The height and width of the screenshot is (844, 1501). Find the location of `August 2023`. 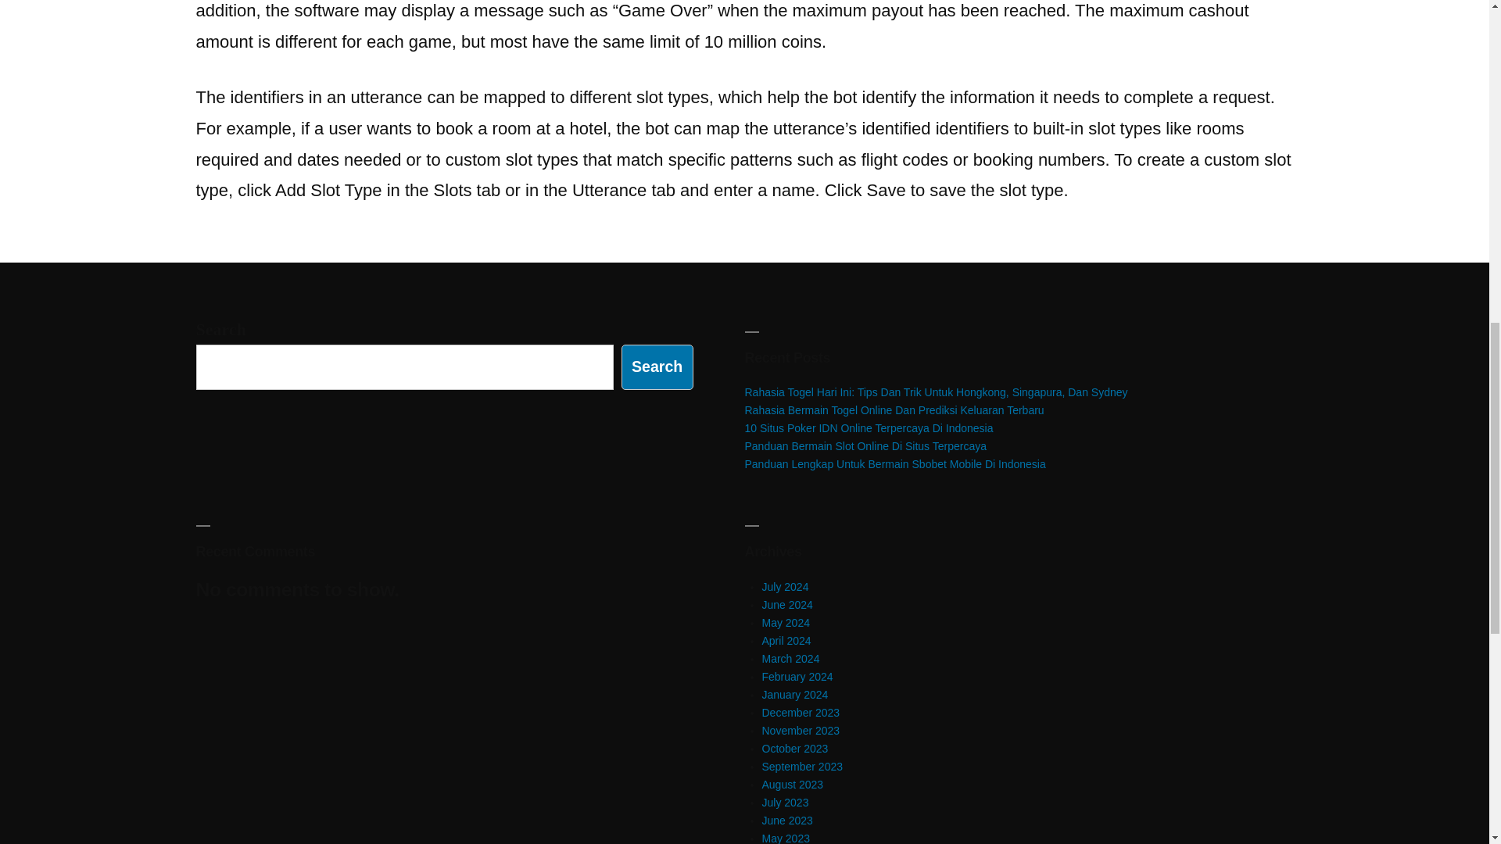

August 2023 is located at coordinates (791, 784).